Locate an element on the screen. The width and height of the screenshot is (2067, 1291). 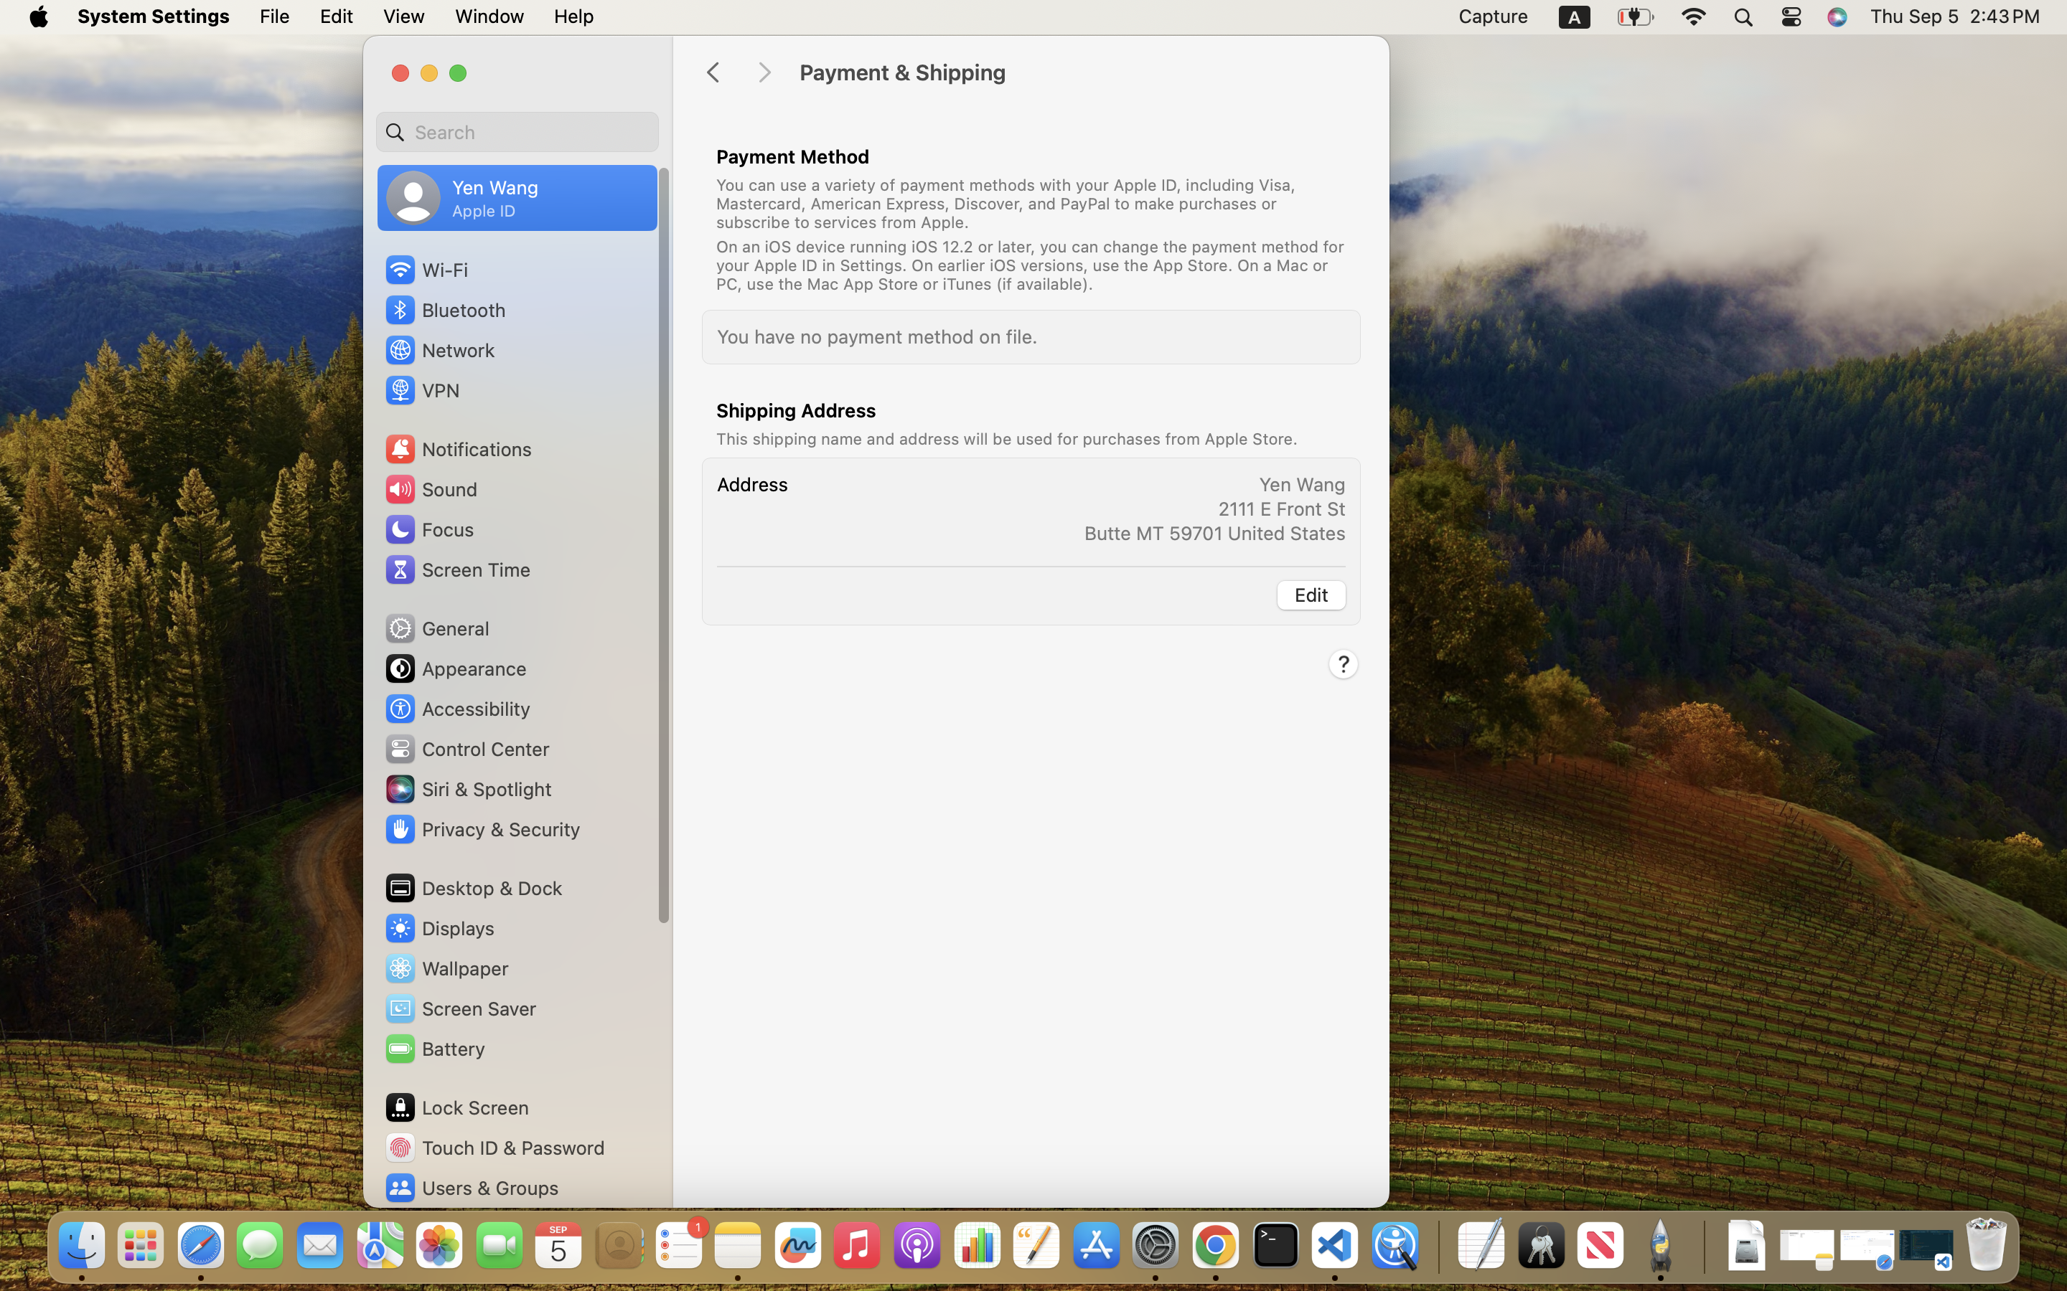
VPN is located at coordinates (421, 390).